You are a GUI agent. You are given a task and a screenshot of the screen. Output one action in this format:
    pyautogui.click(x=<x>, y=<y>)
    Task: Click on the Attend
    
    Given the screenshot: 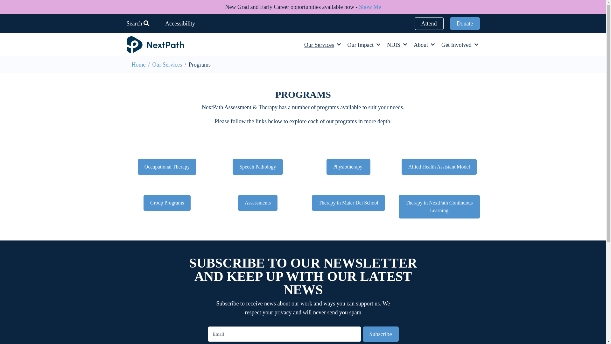 What is the action you would take?
    pyautogui.click(x=429, y=24)
    